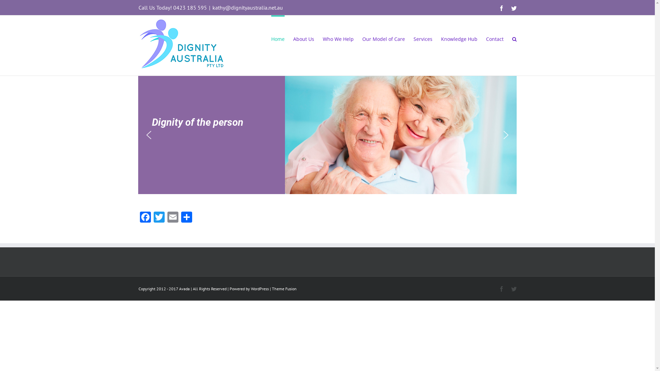 This screenshot has width=660, height=371. Describe the element at coordinates (384, 38) in the screenshot. I see `Our Model of Care` at that location.